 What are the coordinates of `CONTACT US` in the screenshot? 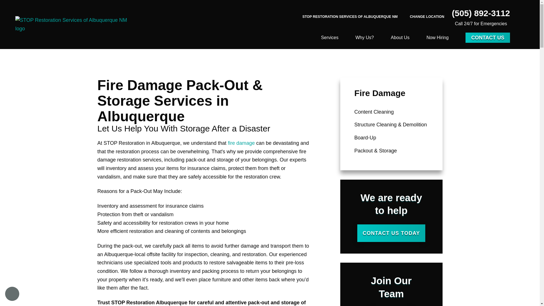 It's located at (488, 37).